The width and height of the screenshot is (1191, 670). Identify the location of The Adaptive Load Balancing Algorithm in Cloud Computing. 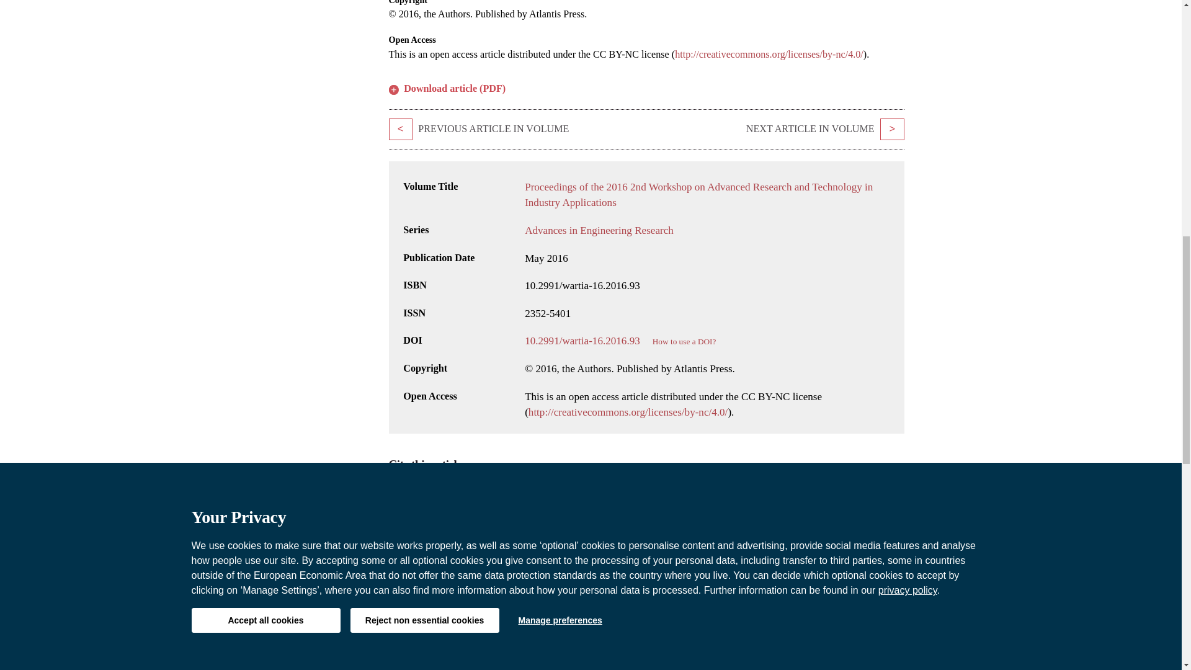
(892, 129).